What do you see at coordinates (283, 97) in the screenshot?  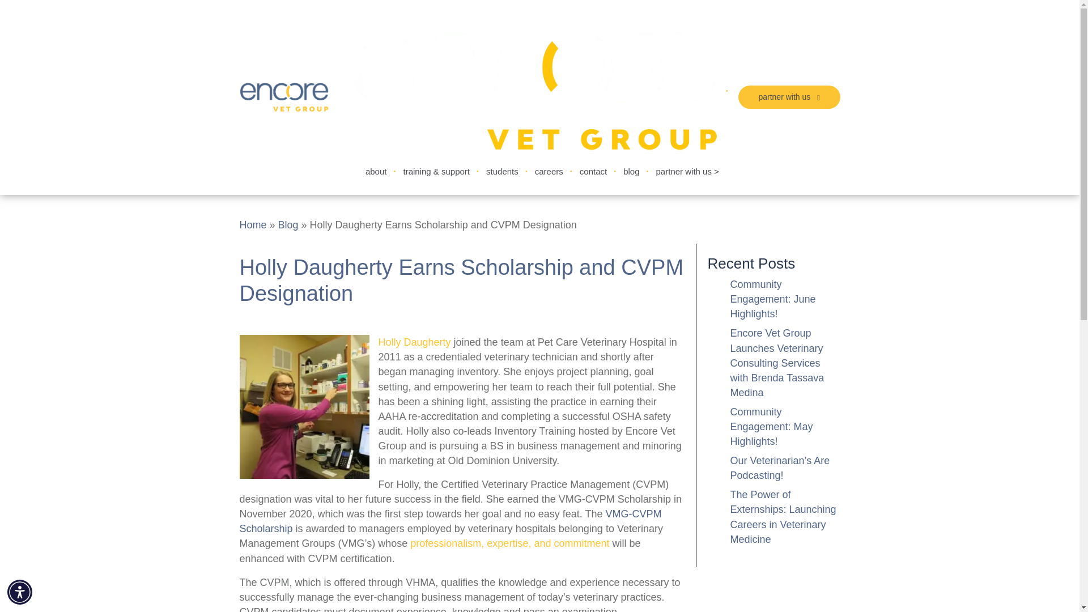 I see `Encore-logo-blue` at bounding box center [283, 97].